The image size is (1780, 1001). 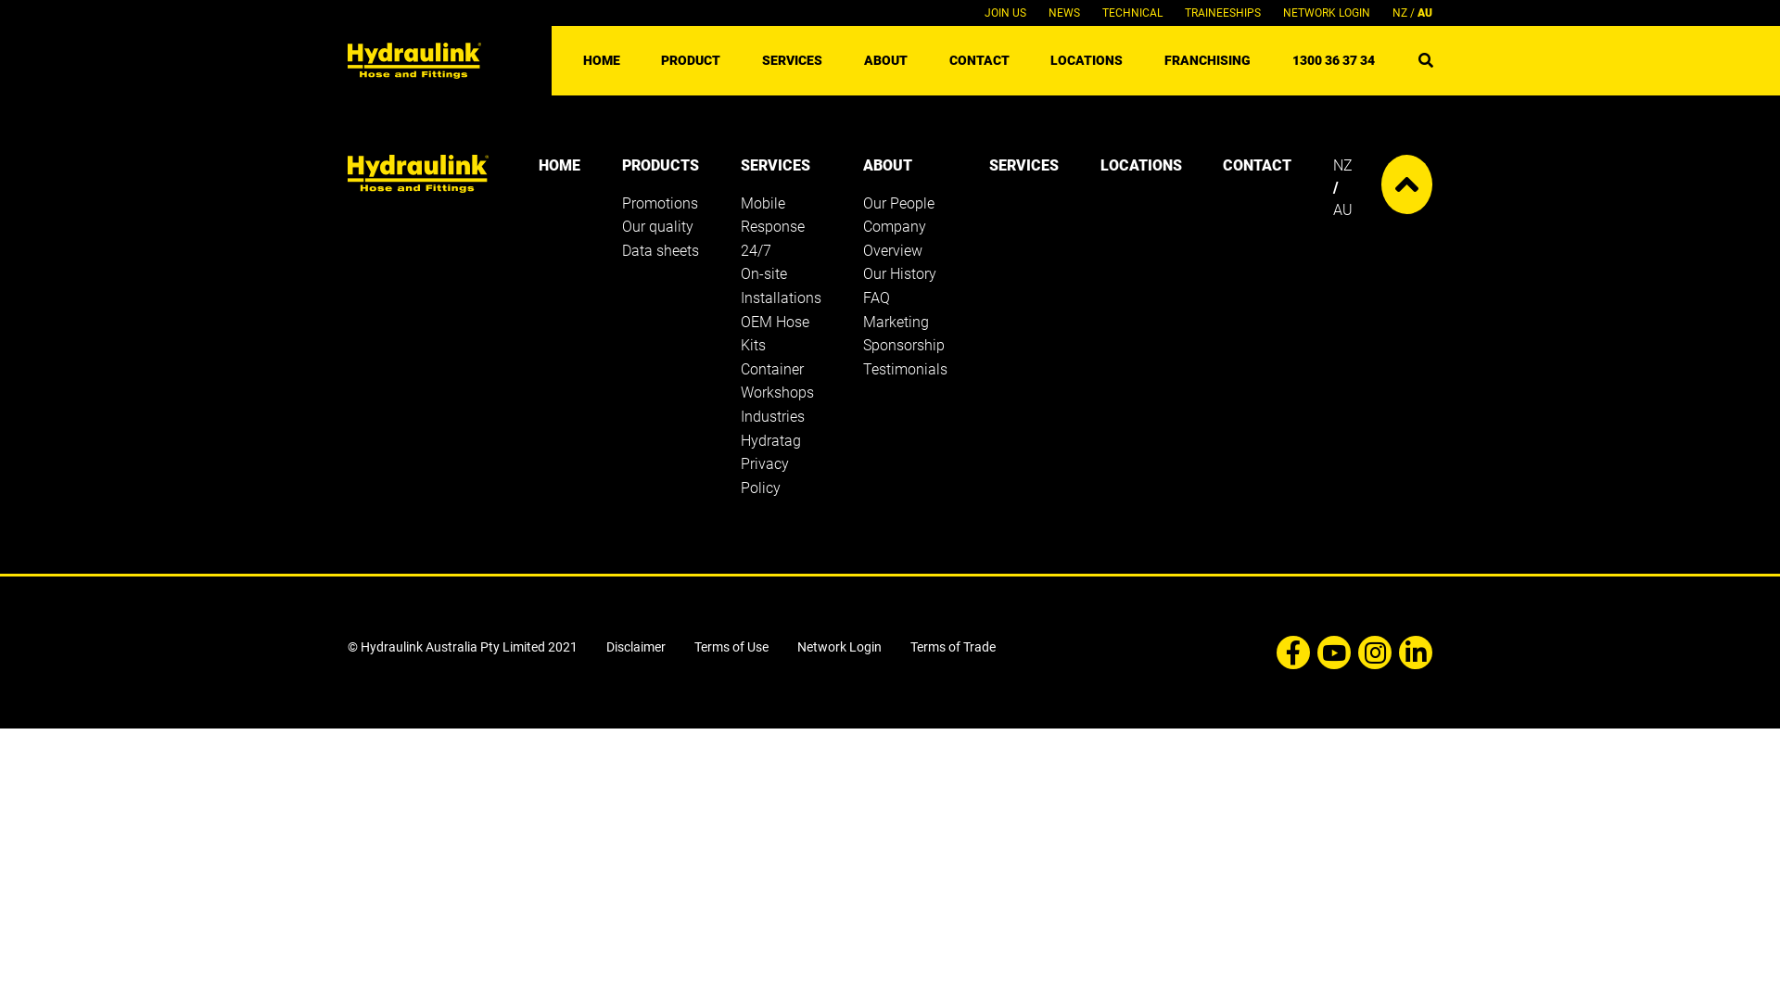 I want to click on Disclaimer, so click(x=636, y=647).